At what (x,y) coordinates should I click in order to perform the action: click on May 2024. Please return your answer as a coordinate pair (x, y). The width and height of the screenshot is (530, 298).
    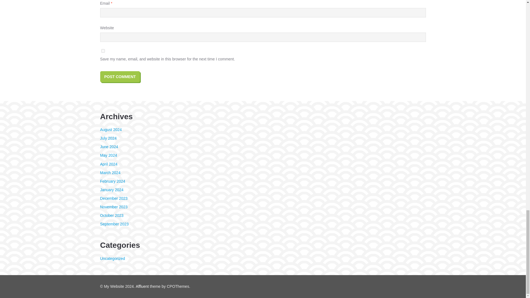
    Looking at the image, I should click on (108, 155).